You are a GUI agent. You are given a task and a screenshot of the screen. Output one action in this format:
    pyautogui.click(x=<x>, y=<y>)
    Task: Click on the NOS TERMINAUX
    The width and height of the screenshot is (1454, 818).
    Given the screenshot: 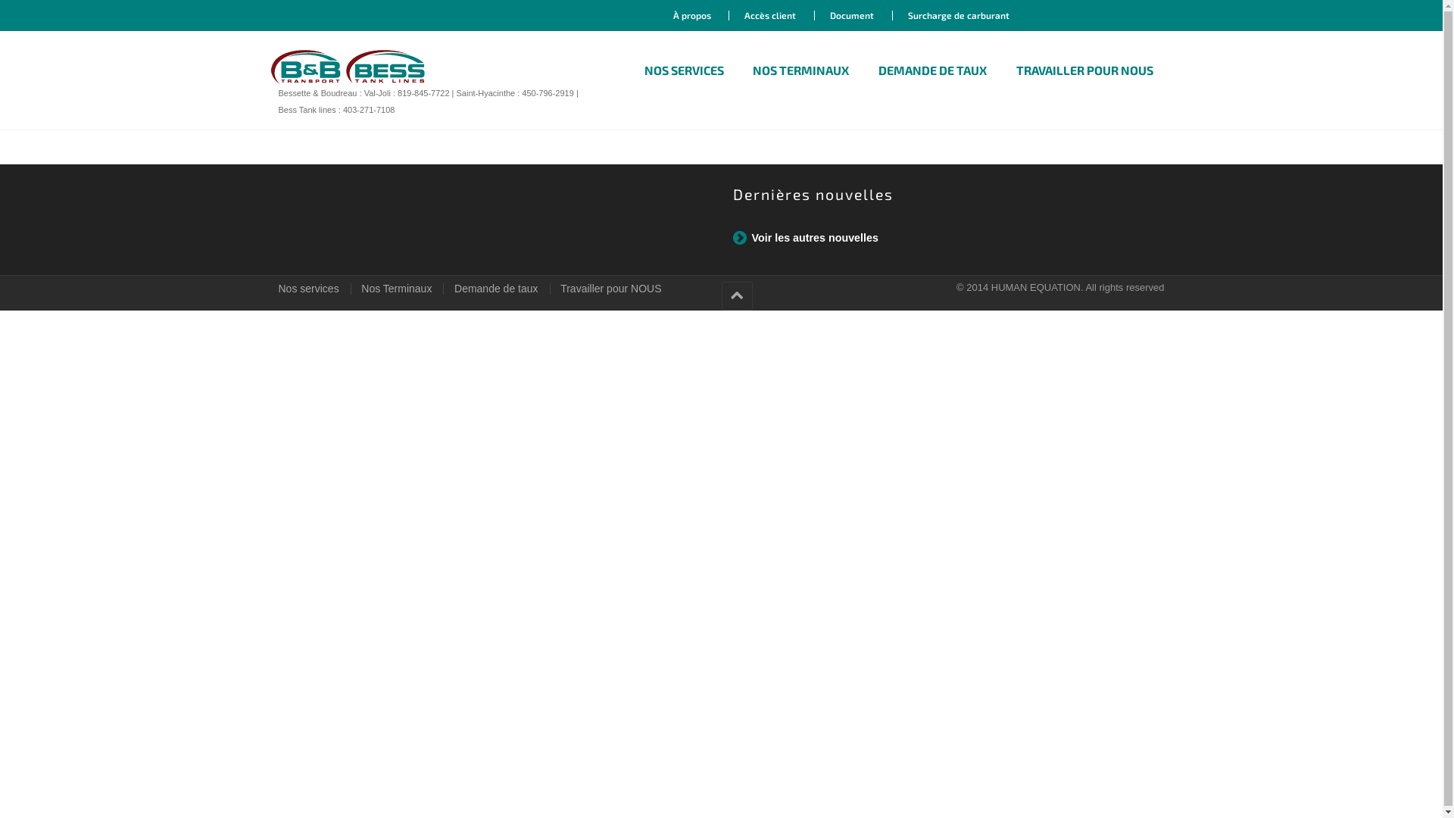 What is the action you would take?
    pyautogui.click(x=800, y=70)
    